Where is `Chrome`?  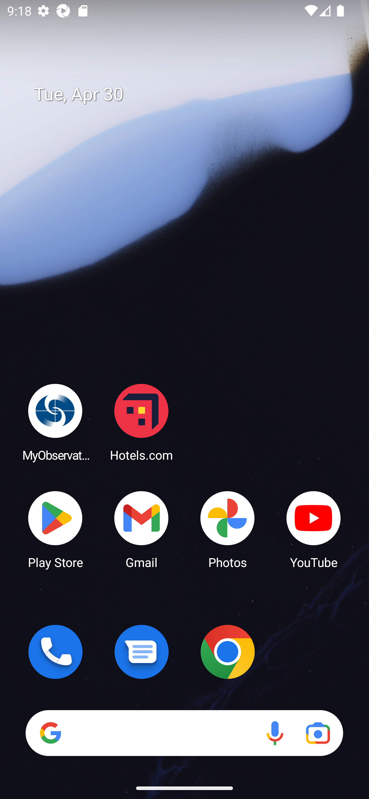 Chrome is located at coordinates (228, 652).